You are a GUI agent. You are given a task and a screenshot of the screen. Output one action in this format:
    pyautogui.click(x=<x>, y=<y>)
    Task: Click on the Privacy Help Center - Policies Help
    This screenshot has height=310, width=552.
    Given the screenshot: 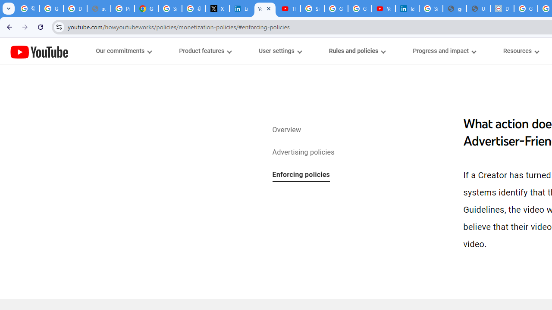 What is the action you would take?
    pyautogui.click(x=122, y=9)
    